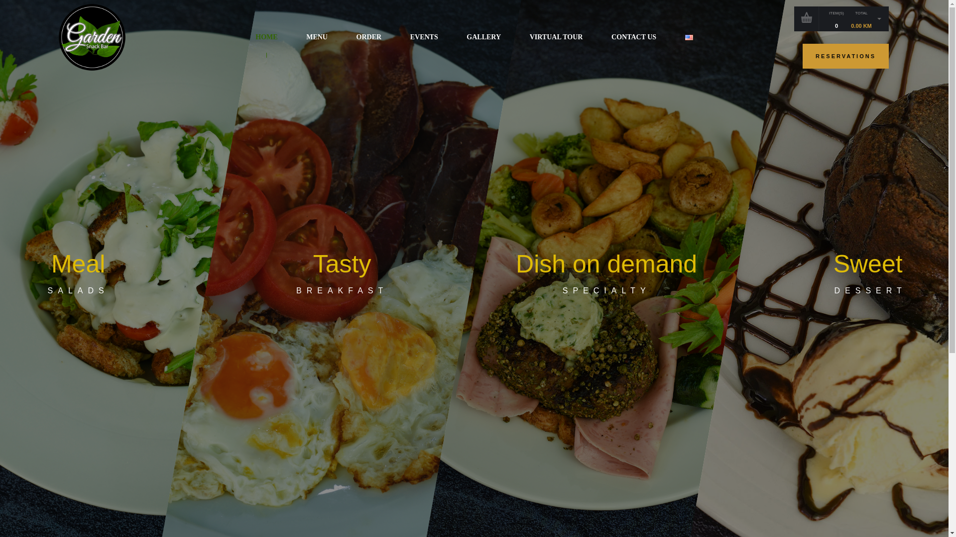  Describe the element at coordinates (424, 37) in the screenshot. I see `EVENTS` at that location.